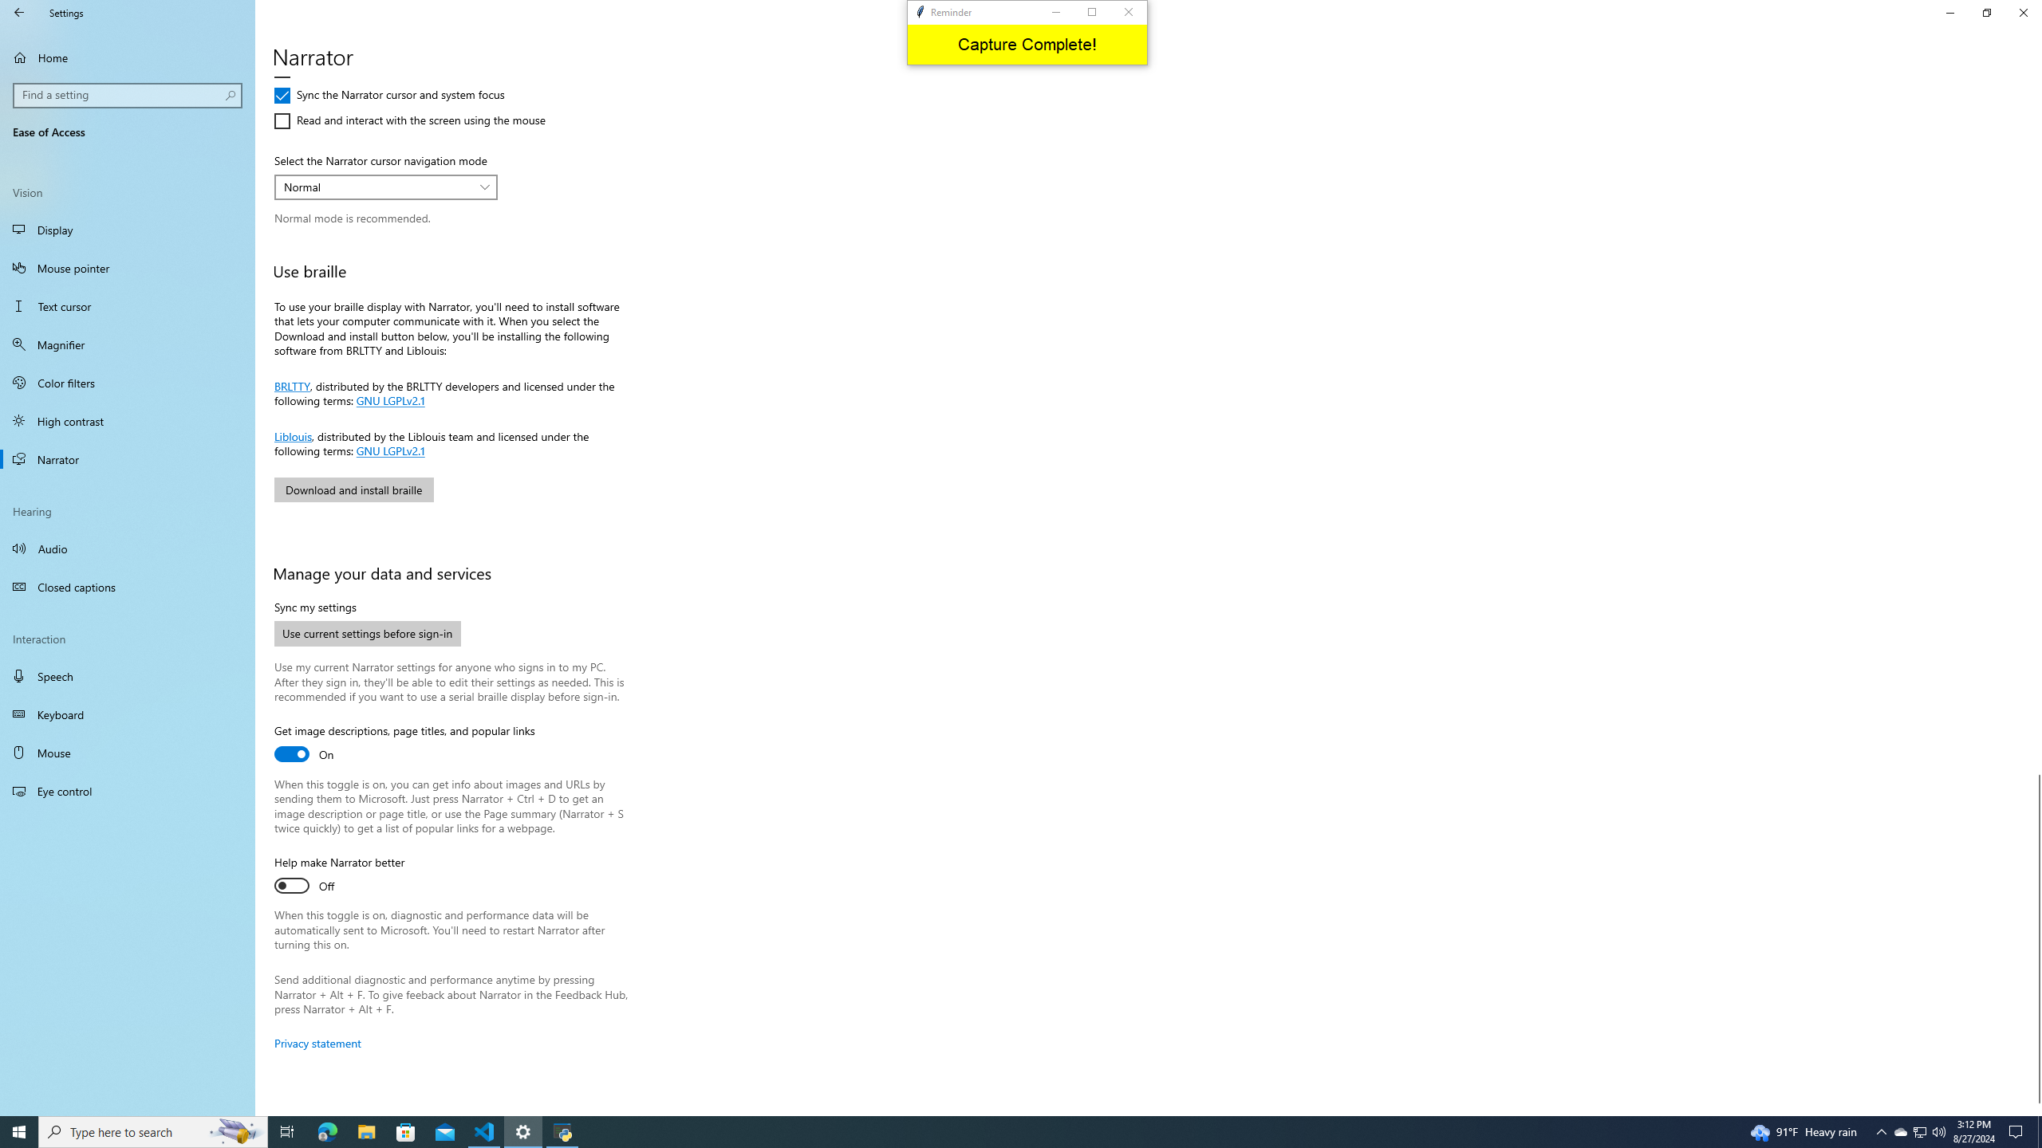  What do you see at coordinates (128, 548) in the screenshot?
I see `Audio` at bounding box center [128, 548].